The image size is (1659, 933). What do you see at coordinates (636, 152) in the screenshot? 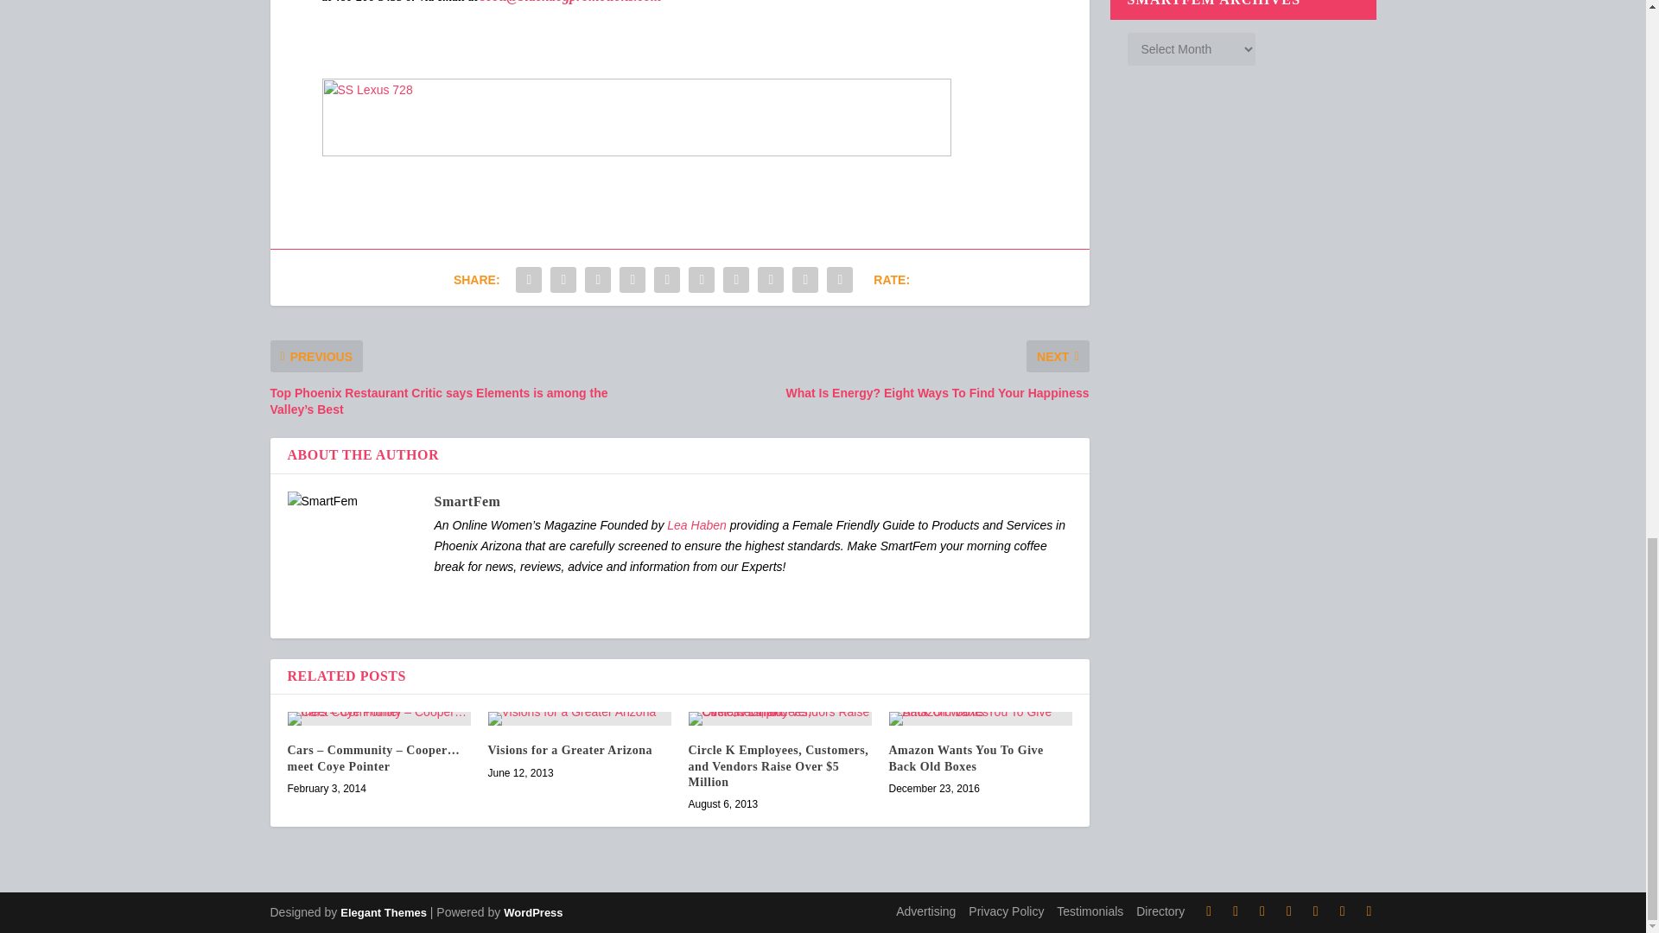
I see `SS Lexus 728` at bounding box center [636, 152].